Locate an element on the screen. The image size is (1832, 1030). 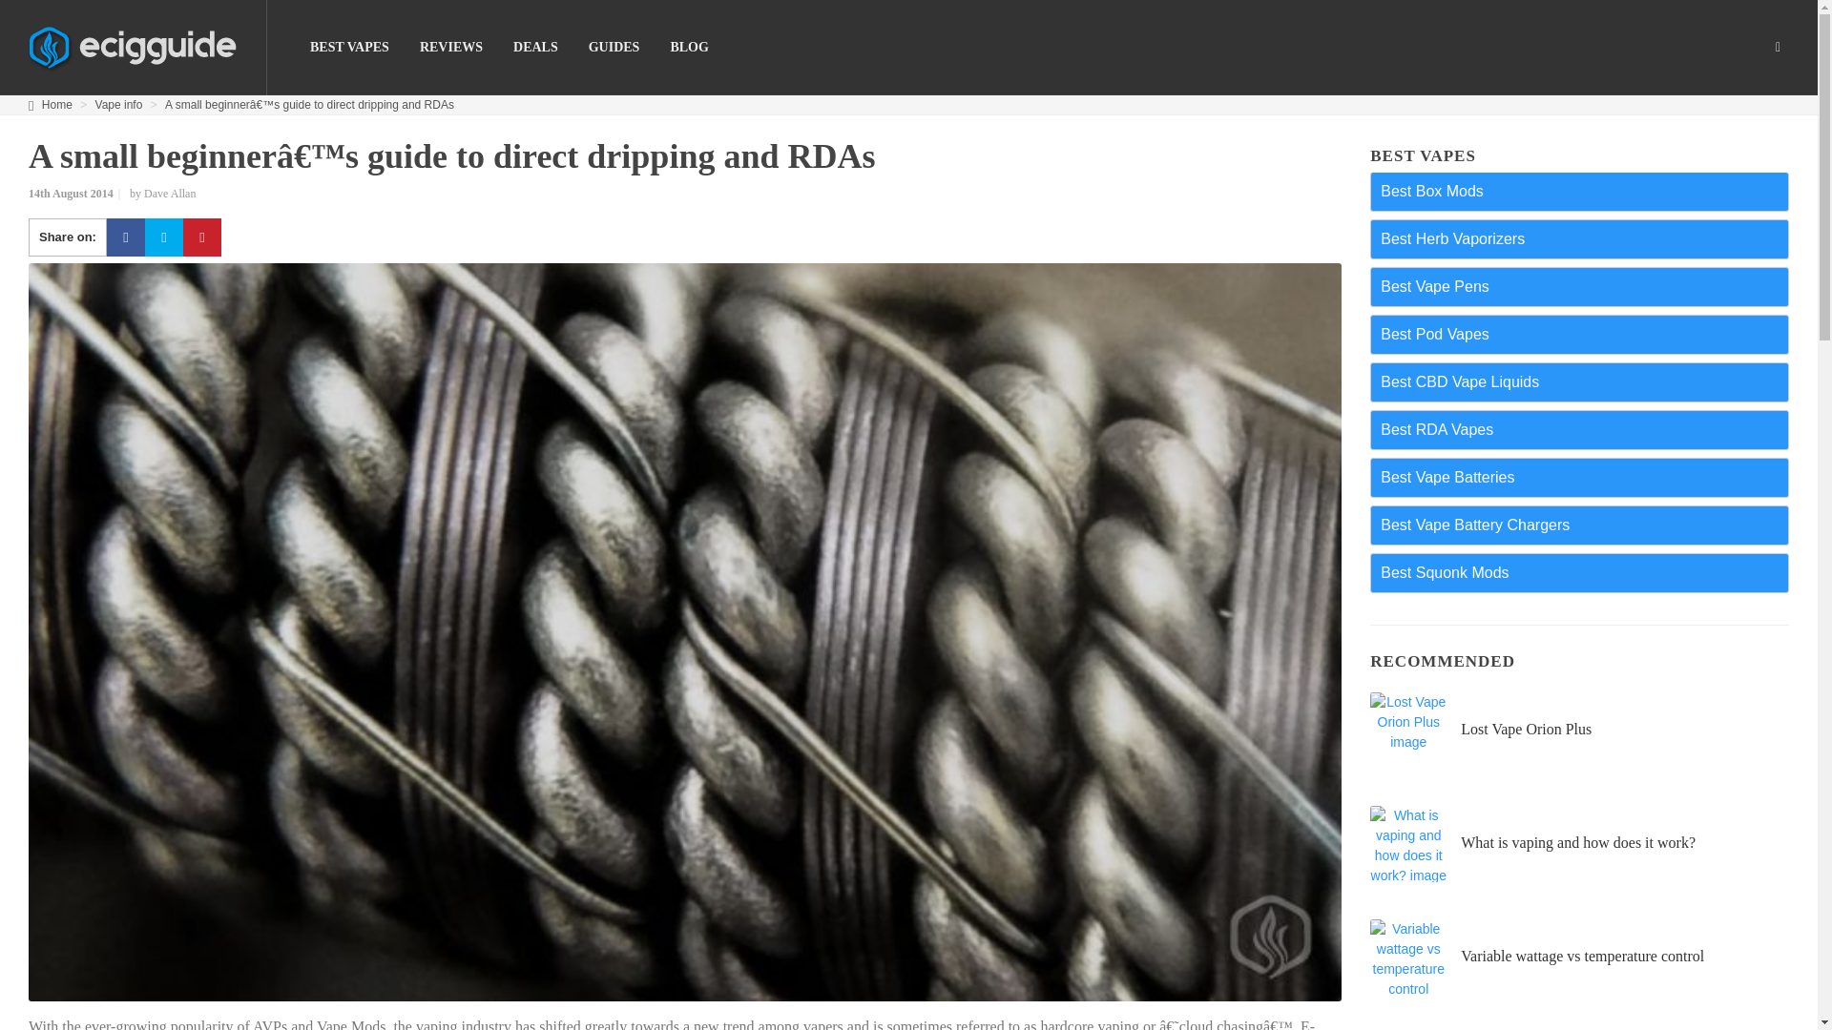
REVIEWS is located at coordinates (450, 48).